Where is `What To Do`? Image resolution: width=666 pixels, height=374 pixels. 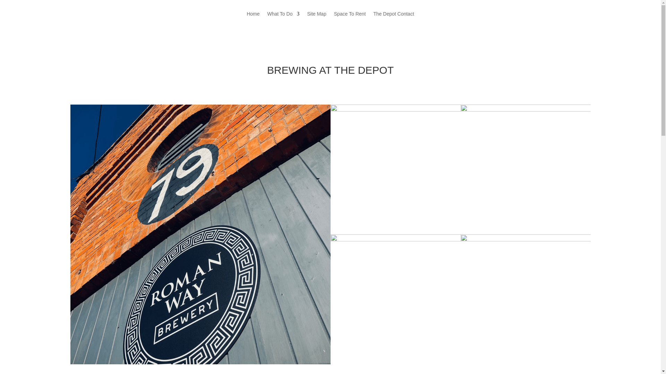 What To Do is located at coordinates (284, 19).